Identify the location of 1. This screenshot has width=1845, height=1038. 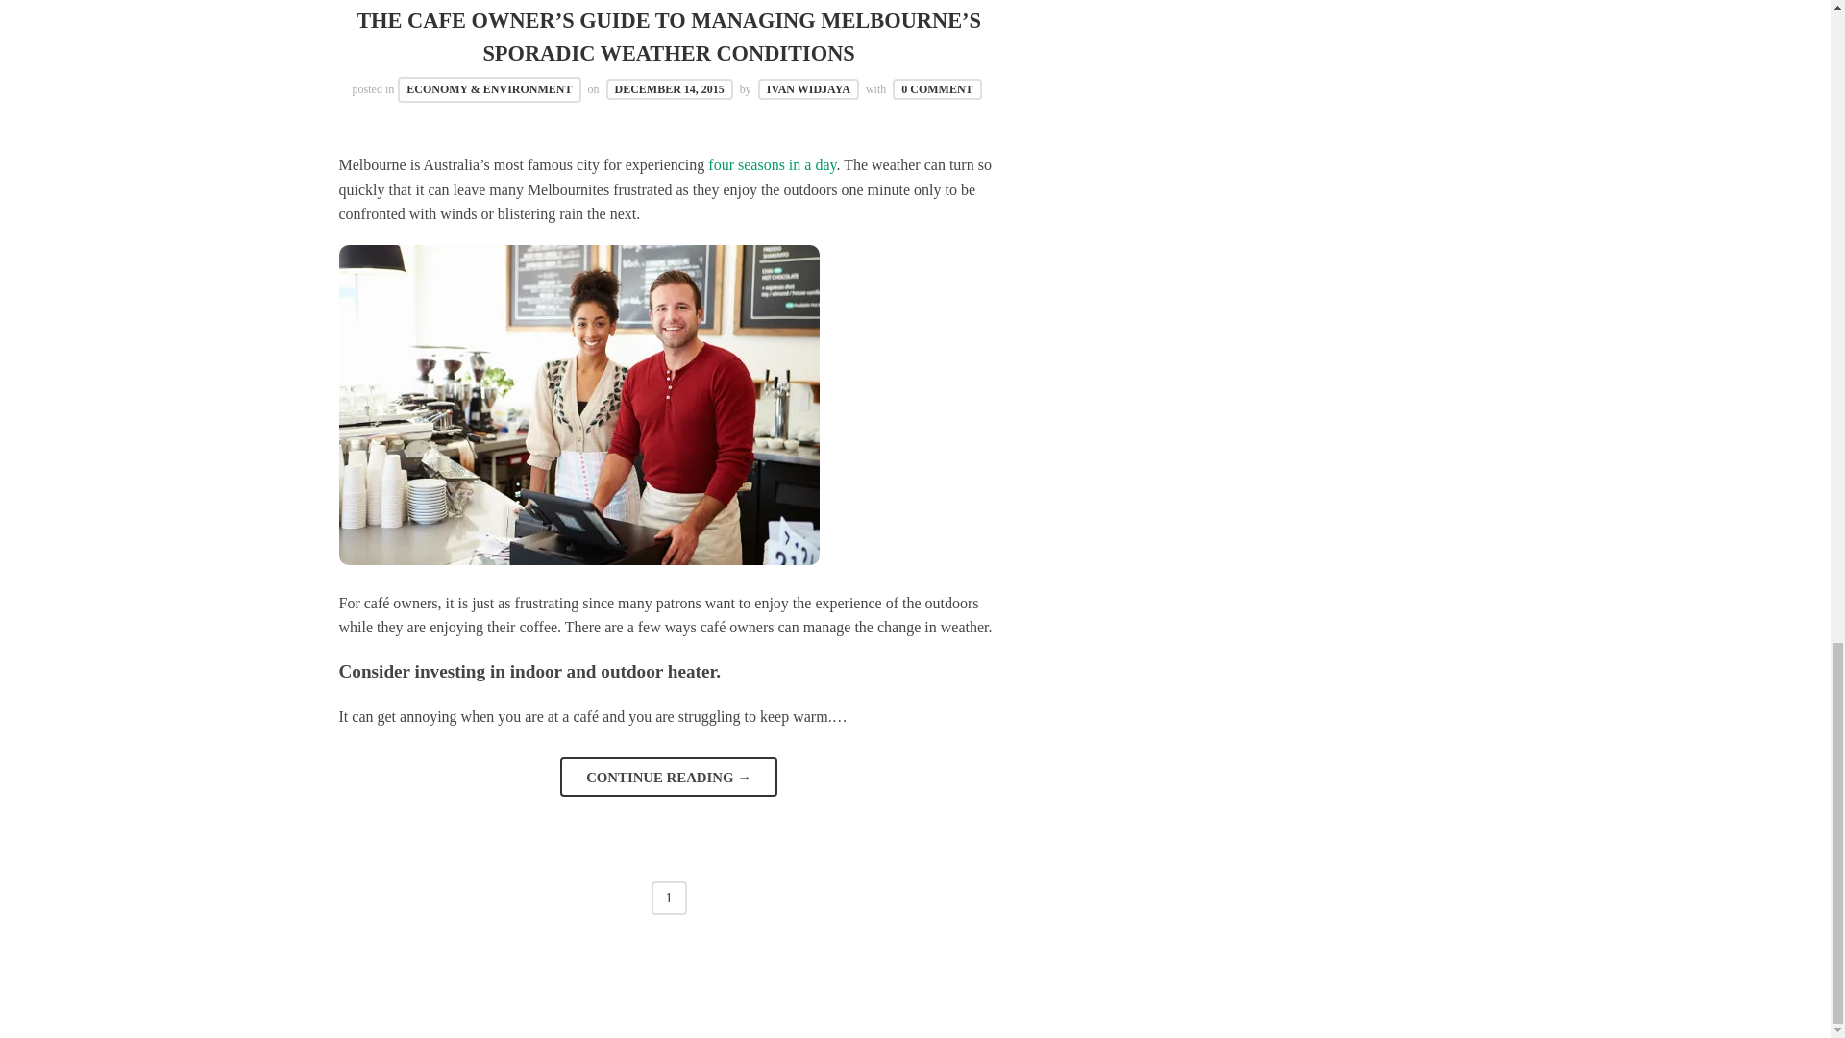
(669, 898).